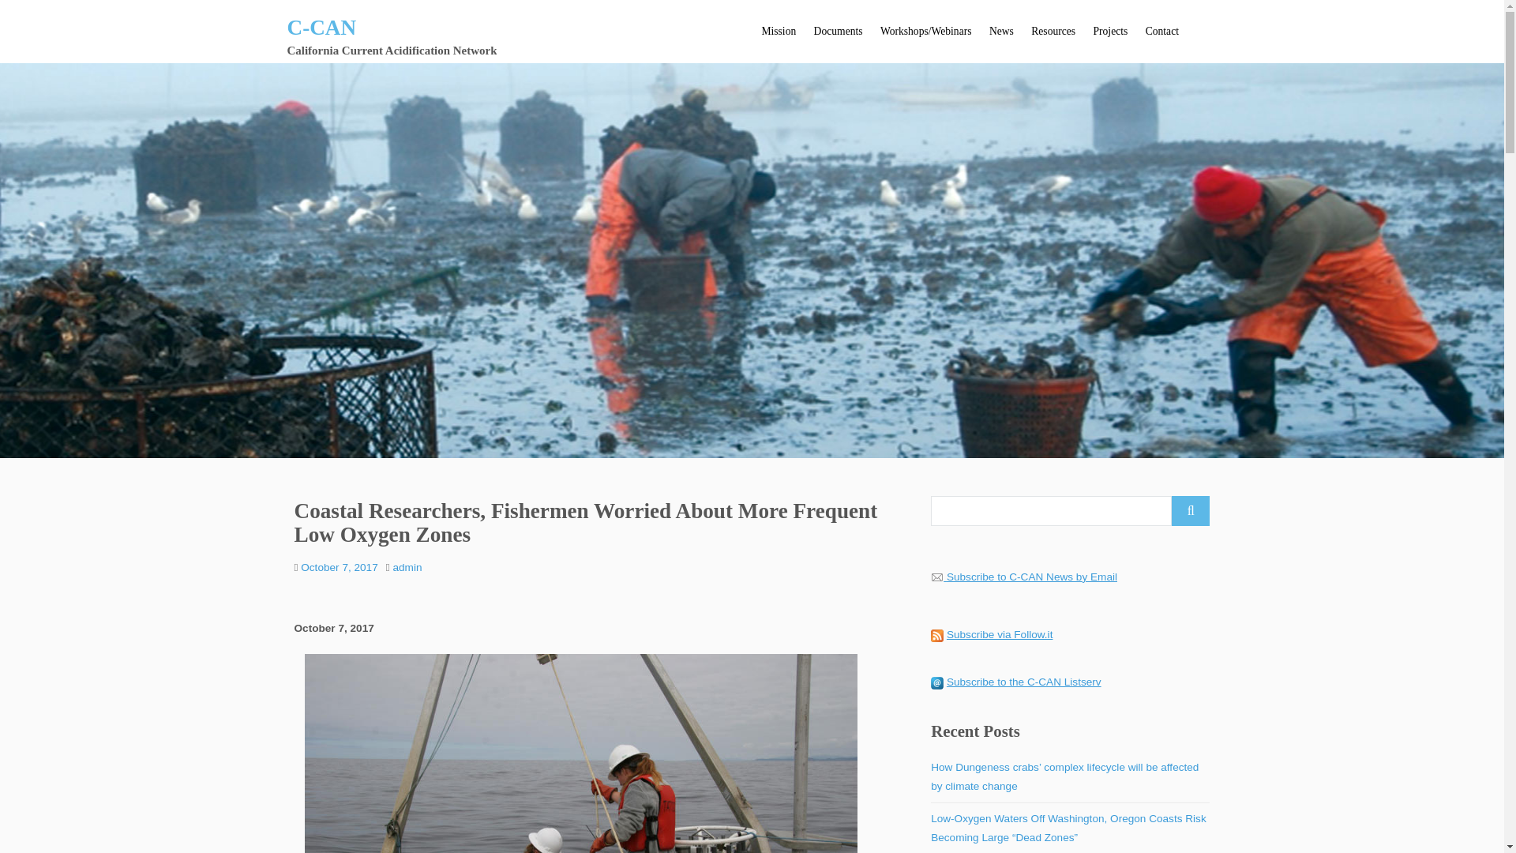 The image size is (1516, 853). I want to click on Subscribe to the C-CAN Listserv, so click(1023, 682).